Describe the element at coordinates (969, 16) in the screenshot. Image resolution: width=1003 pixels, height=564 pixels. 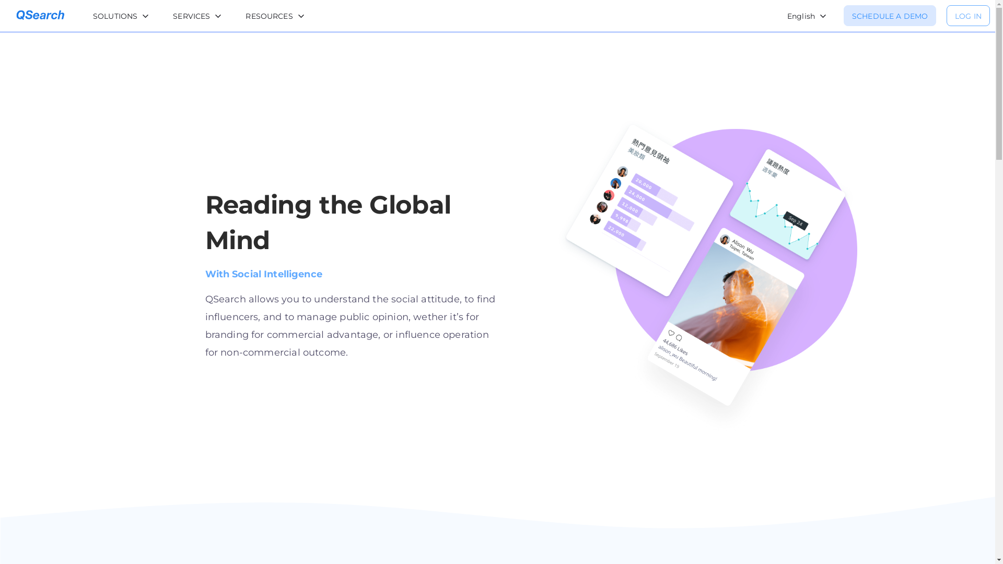
I see `LOG IN` at that location.